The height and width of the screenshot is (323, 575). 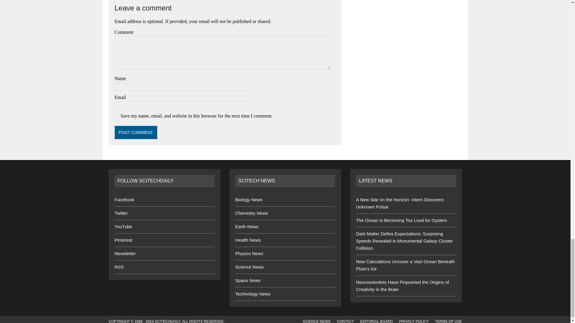 I want to click on yes, so click(x=117, y=115).